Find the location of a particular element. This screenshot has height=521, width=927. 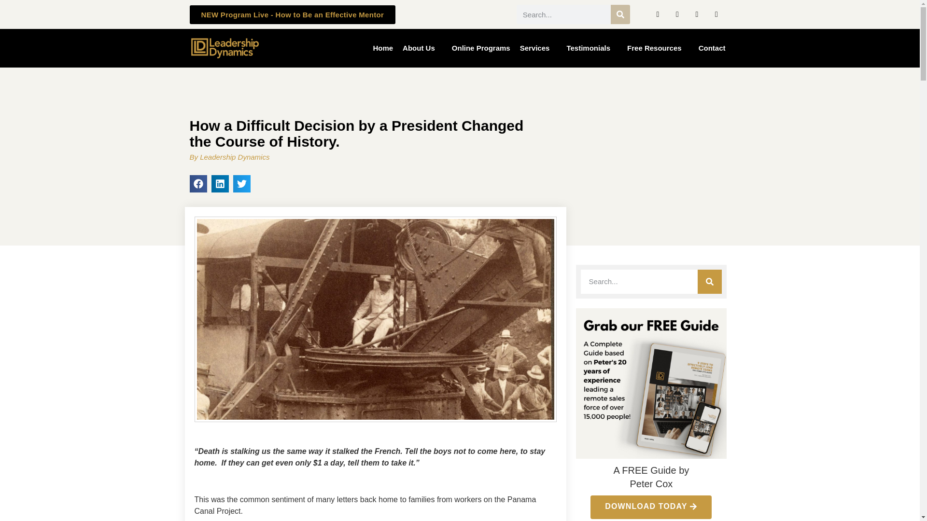

Online Programs is located at coordinates (481, 48).